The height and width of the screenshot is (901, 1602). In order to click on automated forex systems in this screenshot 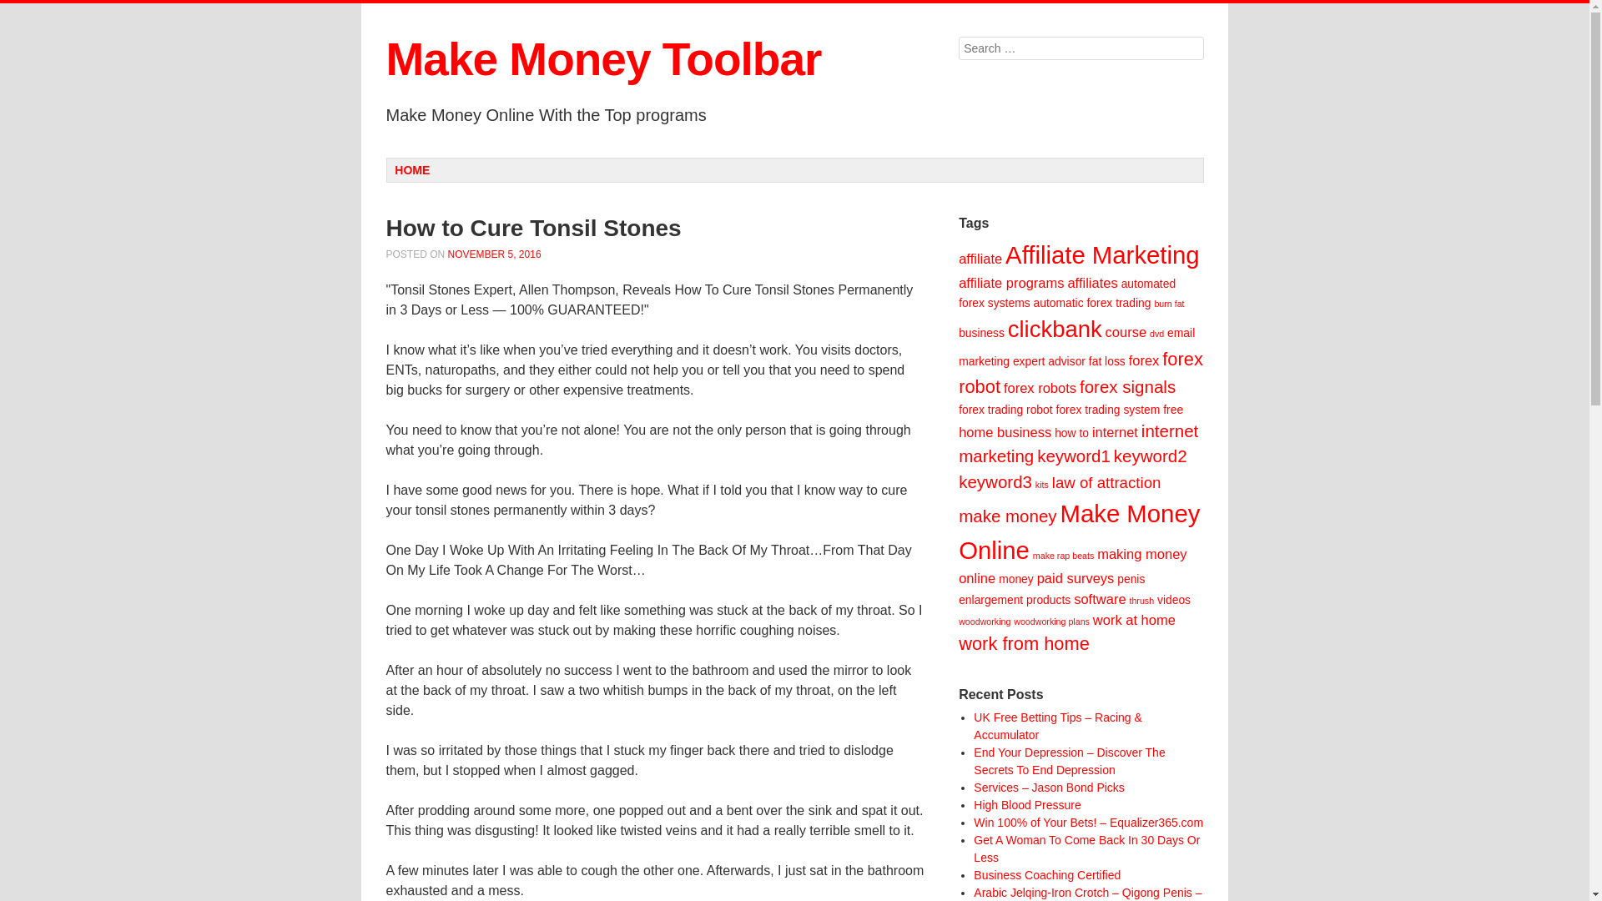, I will do `click(1066, 293)`.